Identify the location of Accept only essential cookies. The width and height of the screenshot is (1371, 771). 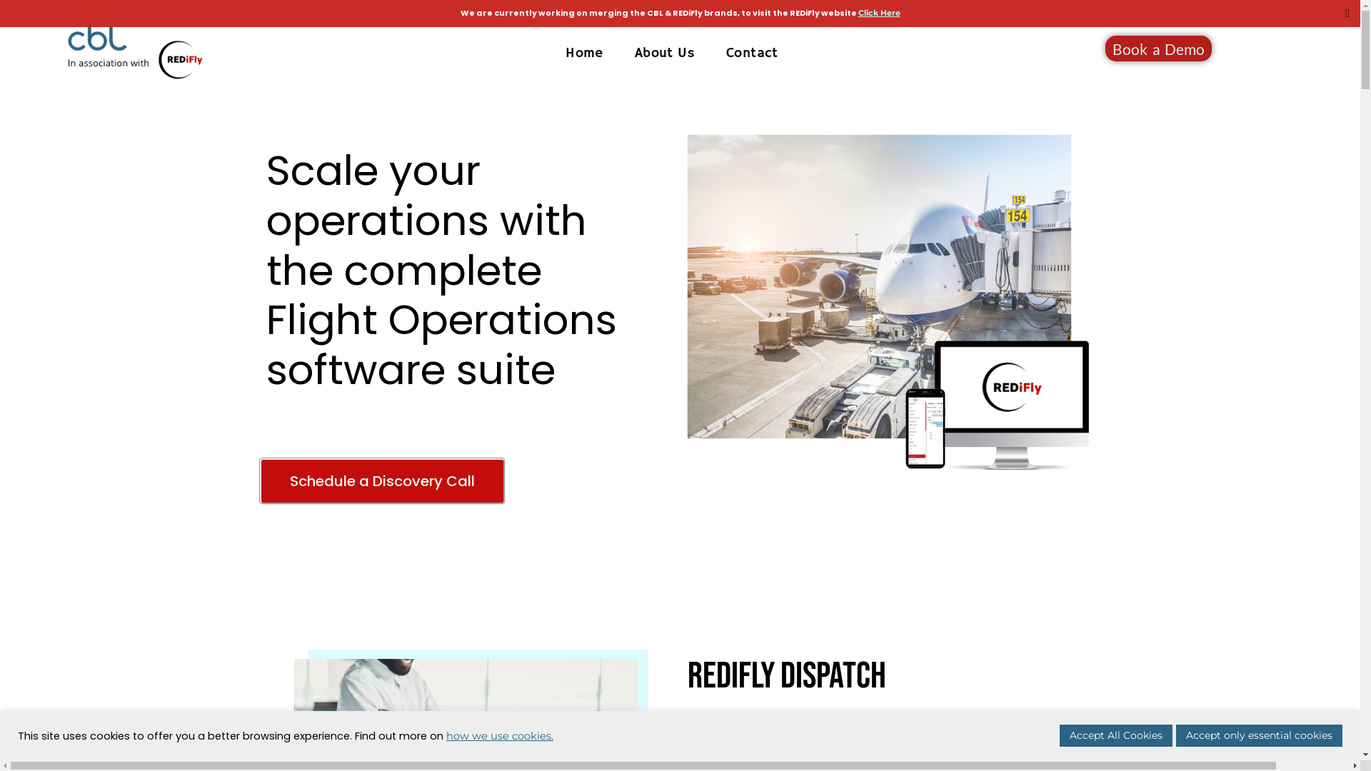
(1260, 735).